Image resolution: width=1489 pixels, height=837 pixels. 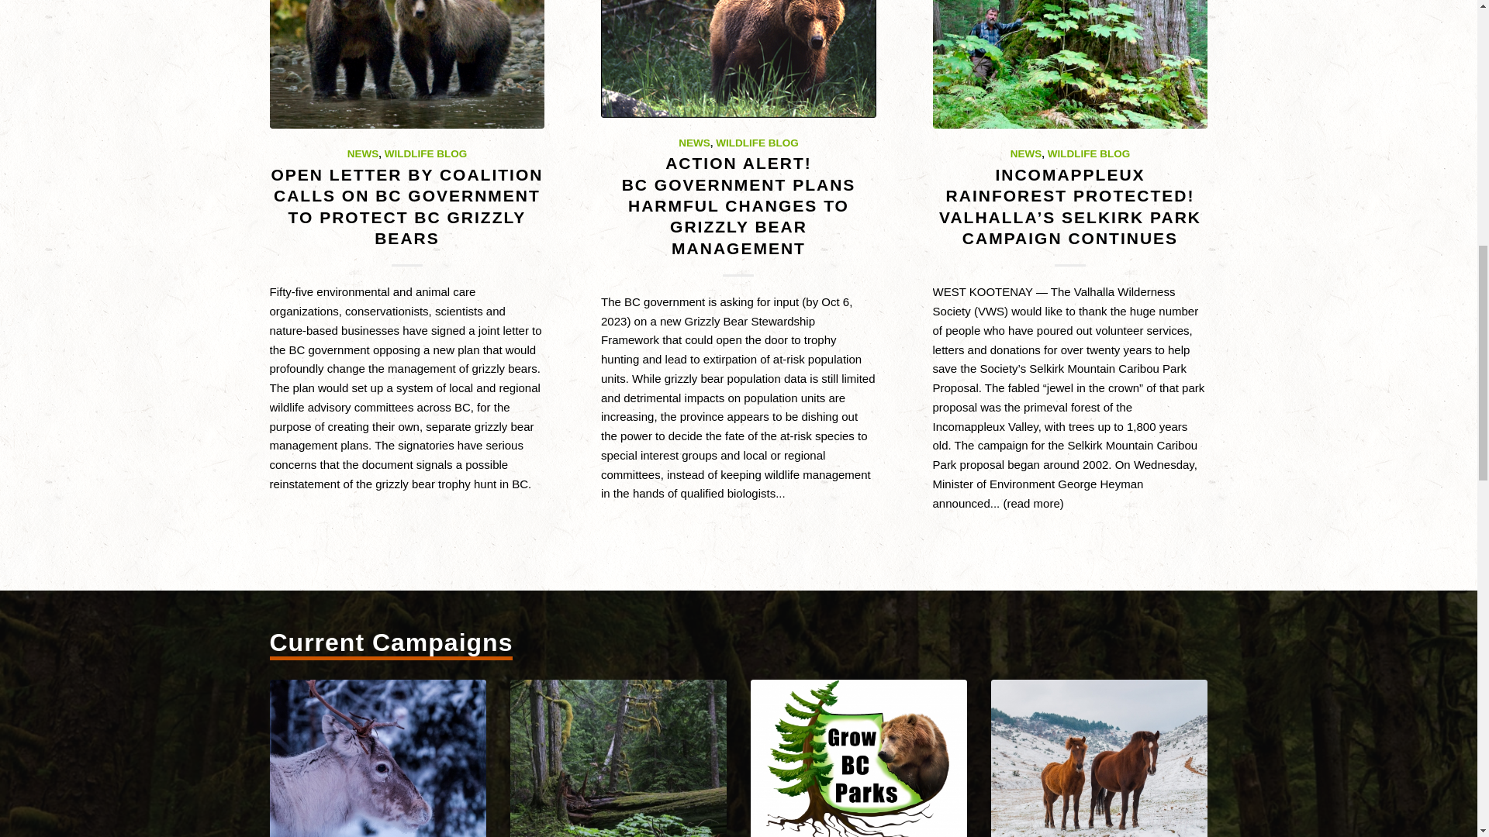 What do you see at coordinates (378, 758) in the screenshot?
I see `photo-1457131666026-a591bab092dc` at bounding box center [378, 758].